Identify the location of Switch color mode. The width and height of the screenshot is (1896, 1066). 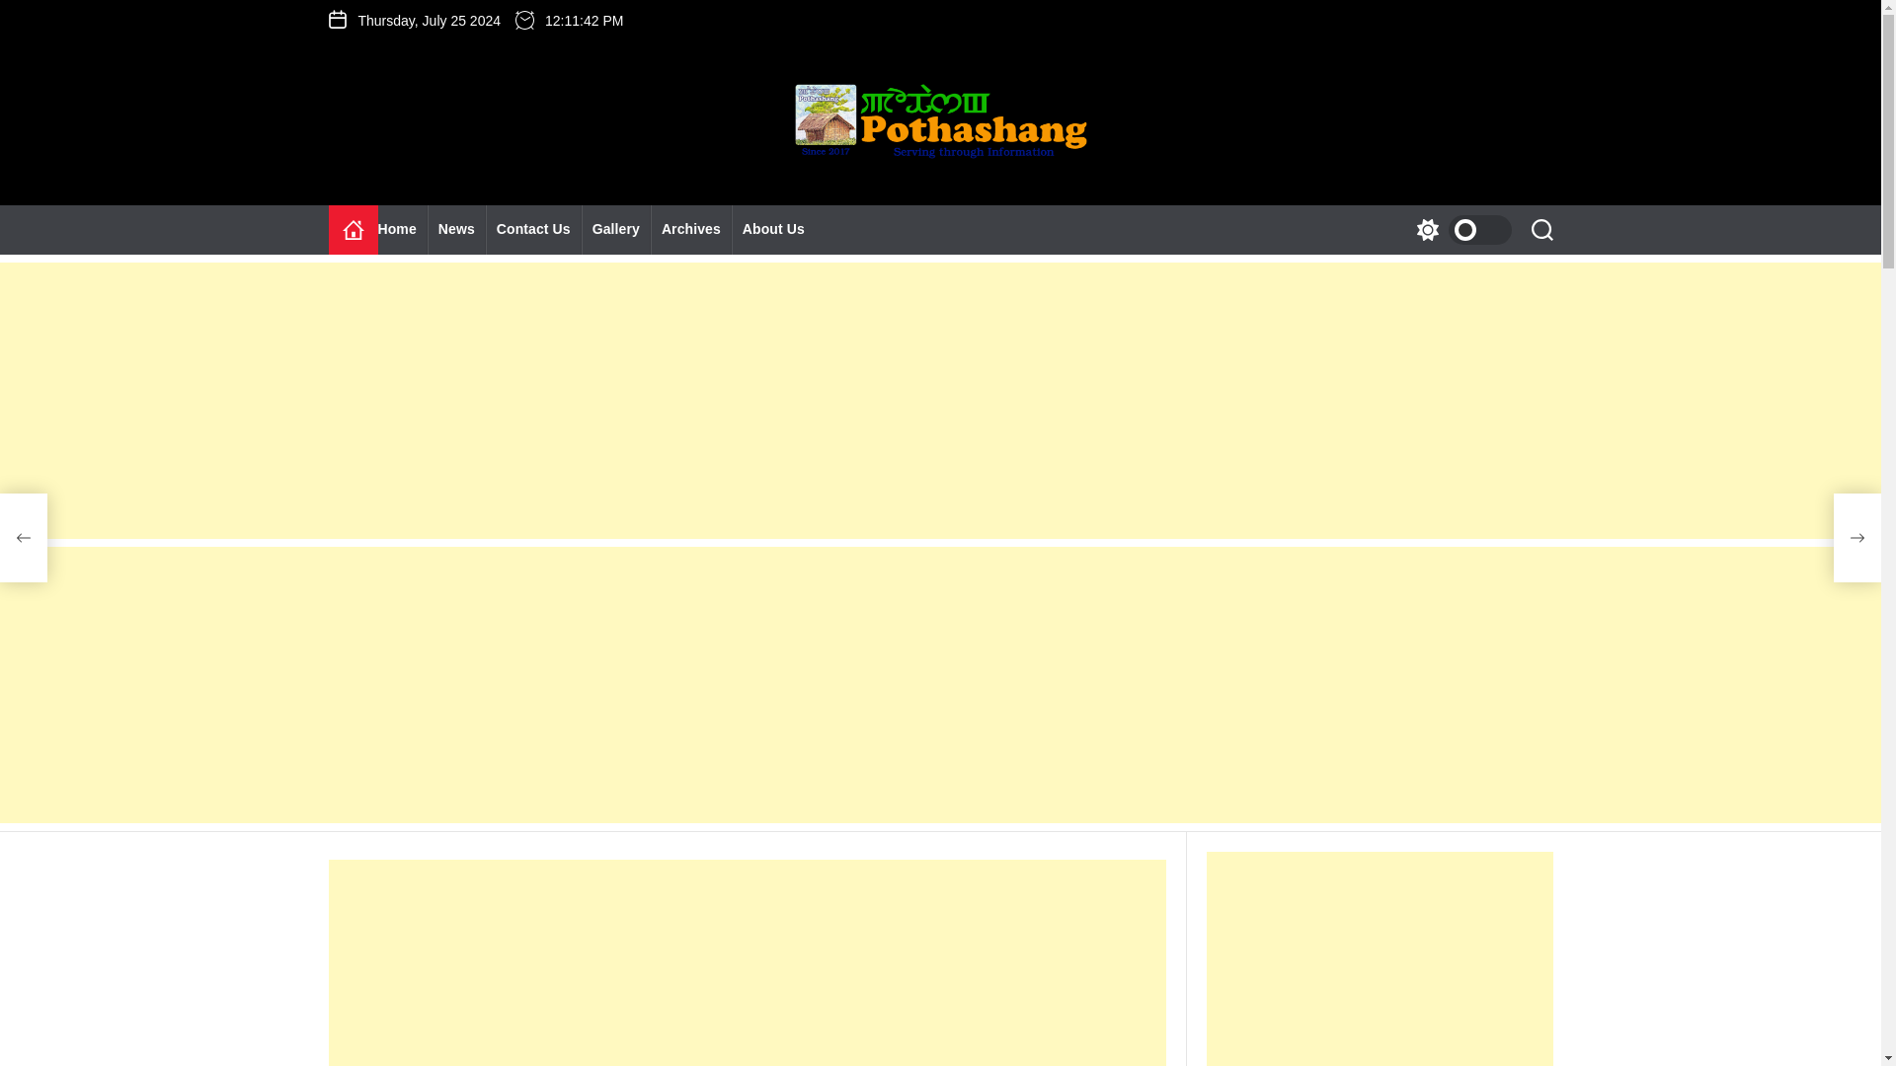
(1459, 230).